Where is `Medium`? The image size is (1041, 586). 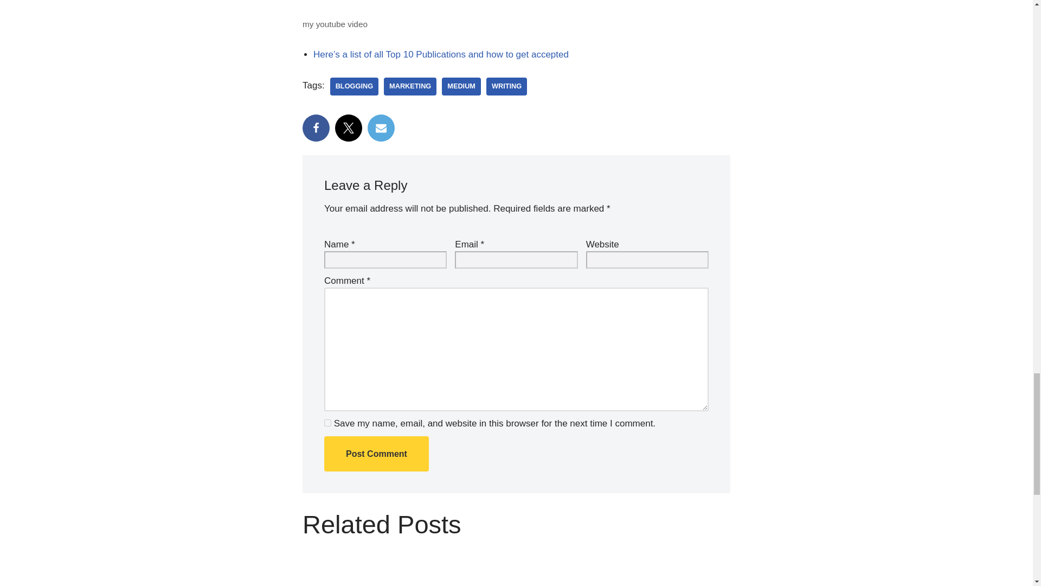
Medium is located at coordinates (461, 86).